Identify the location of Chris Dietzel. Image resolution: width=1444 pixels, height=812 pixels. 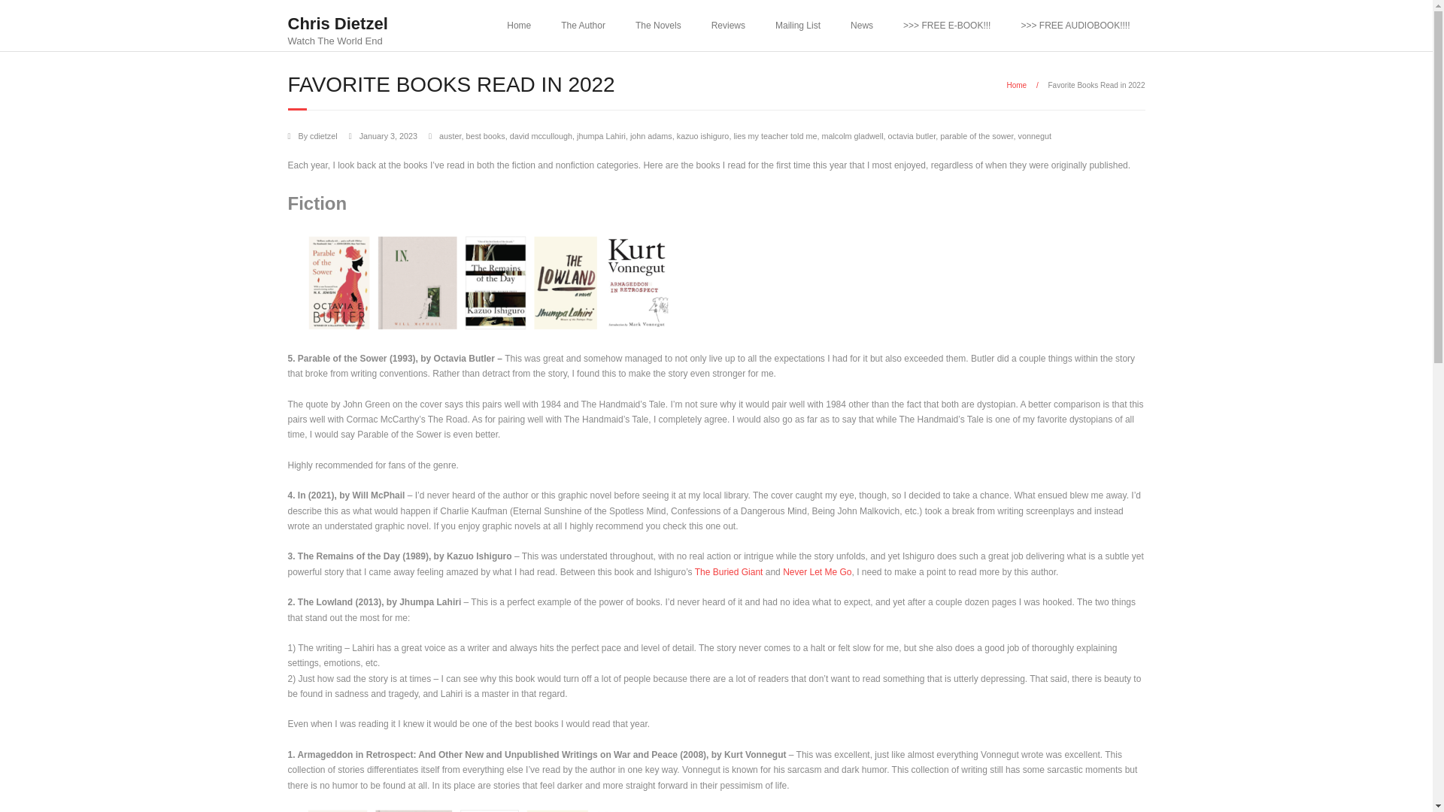
(519, 26).